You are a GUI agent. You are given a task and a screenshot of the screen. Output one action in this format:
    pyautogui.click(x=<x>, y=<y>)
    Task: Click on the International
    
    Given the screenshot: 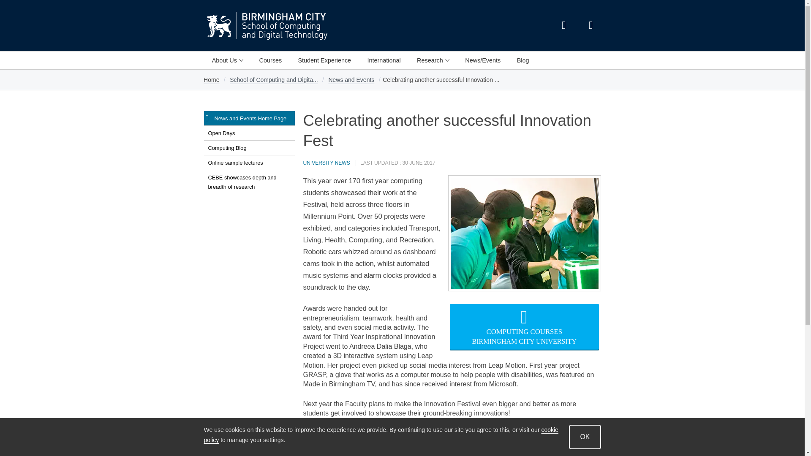 What is the action you would take?
    pyautogui.click(x=384, y=60)
    